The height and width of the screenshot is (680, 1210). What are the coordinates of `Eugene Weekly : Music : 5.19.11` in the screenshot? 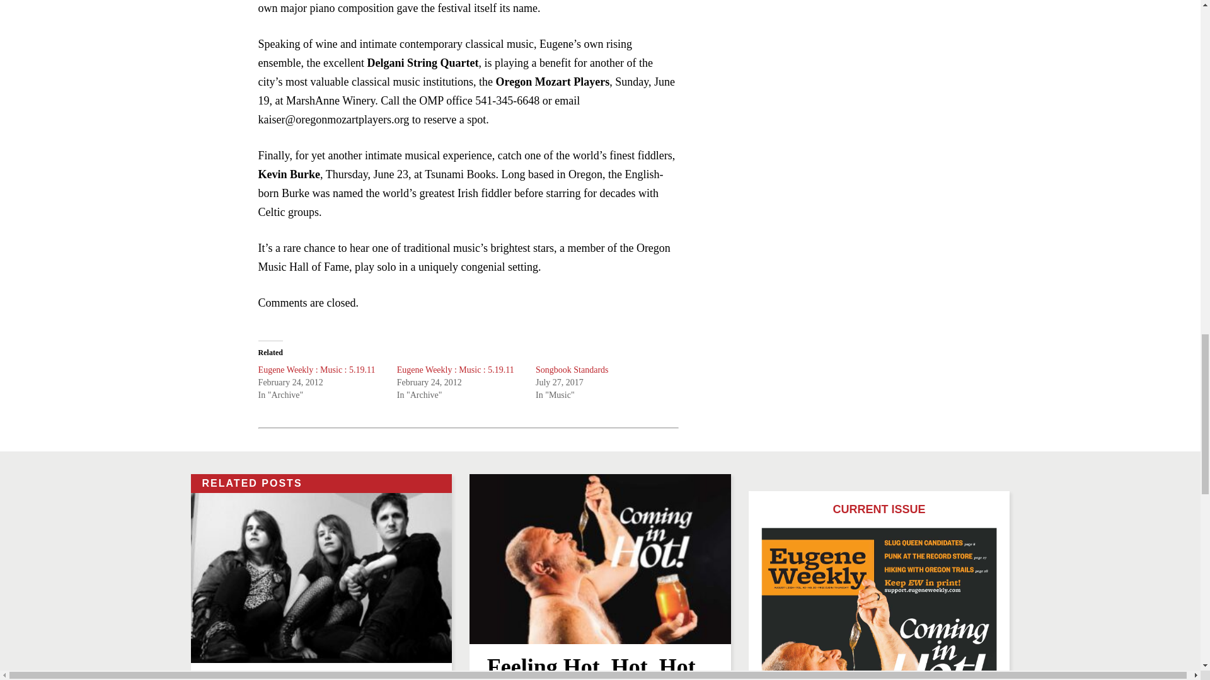 It's located at (455, 370).